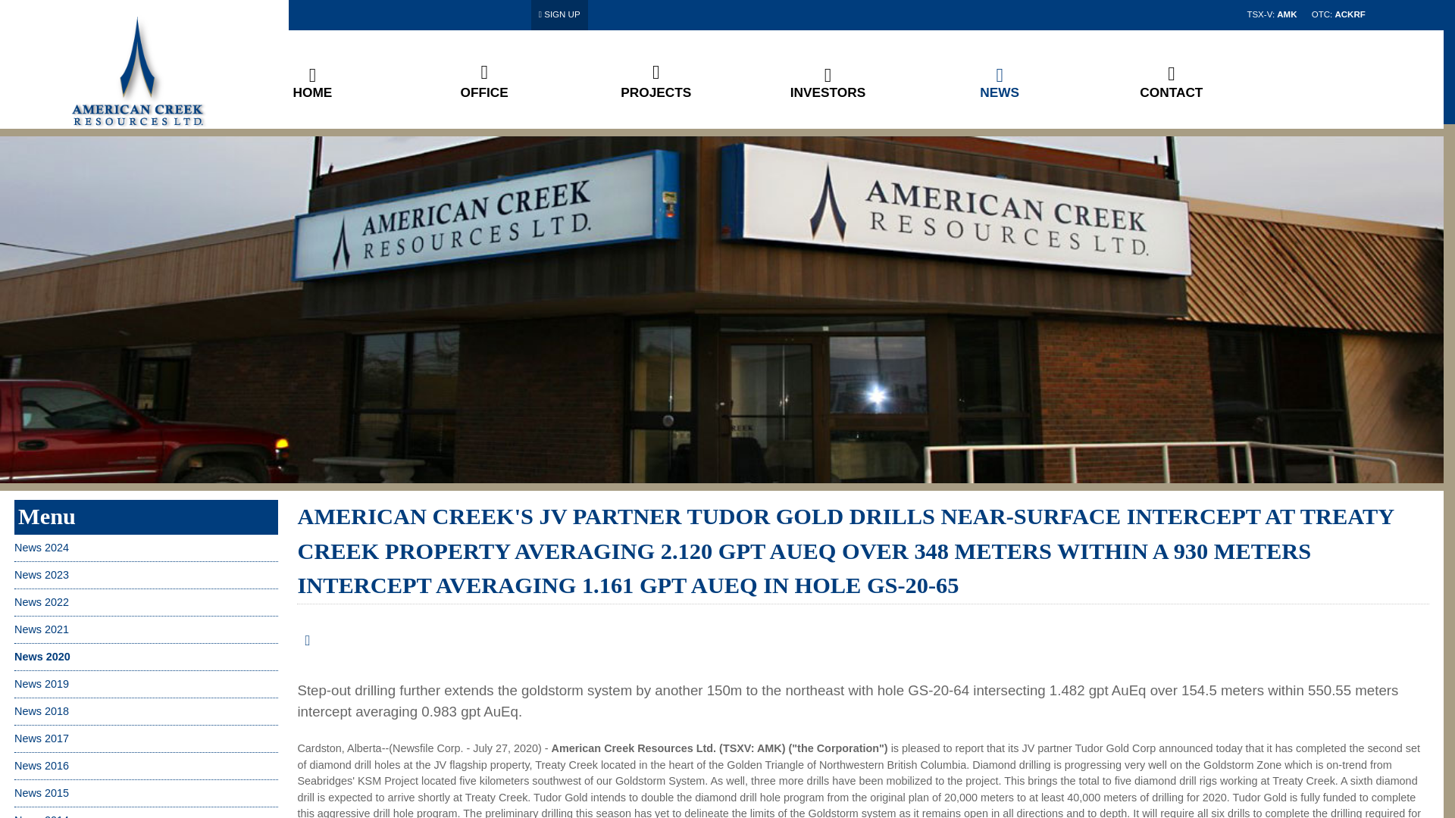  What do you see at coordinates (828, 92) in the screenshot?
I see `INVESTORS` at bounding box center [828, 92].